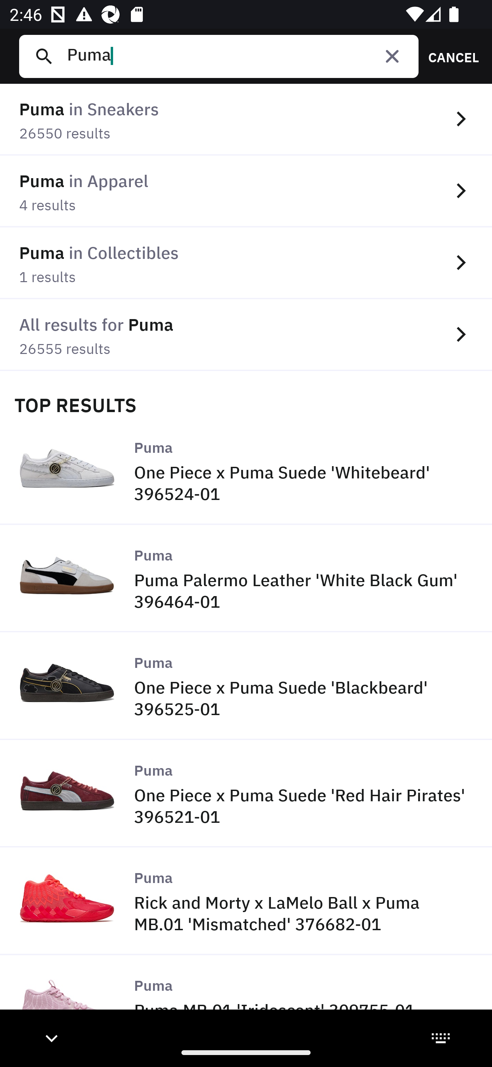  I want to click on Puma, so click(237, 56).